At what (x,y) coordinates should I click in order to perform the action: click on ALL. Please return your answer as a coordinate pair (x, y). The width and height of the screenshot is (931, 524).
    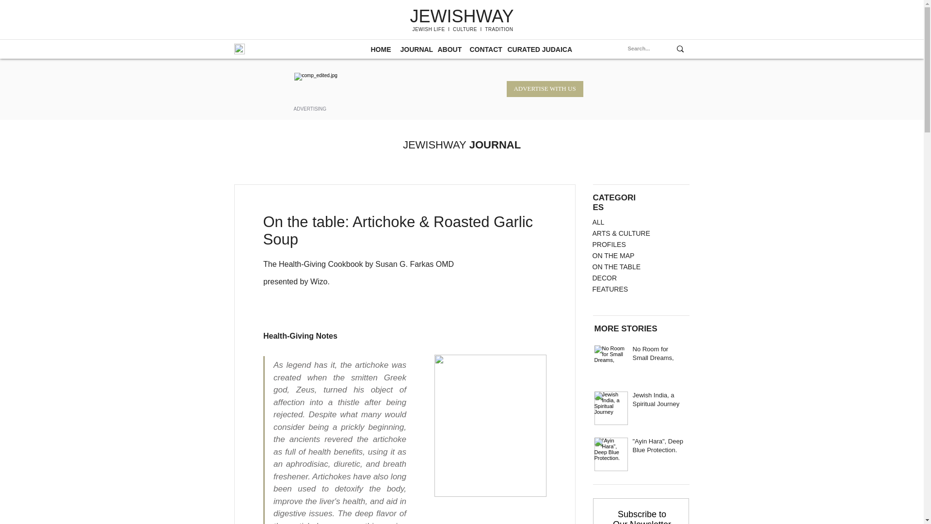
    Looking at the image, I should click on (630, 222).